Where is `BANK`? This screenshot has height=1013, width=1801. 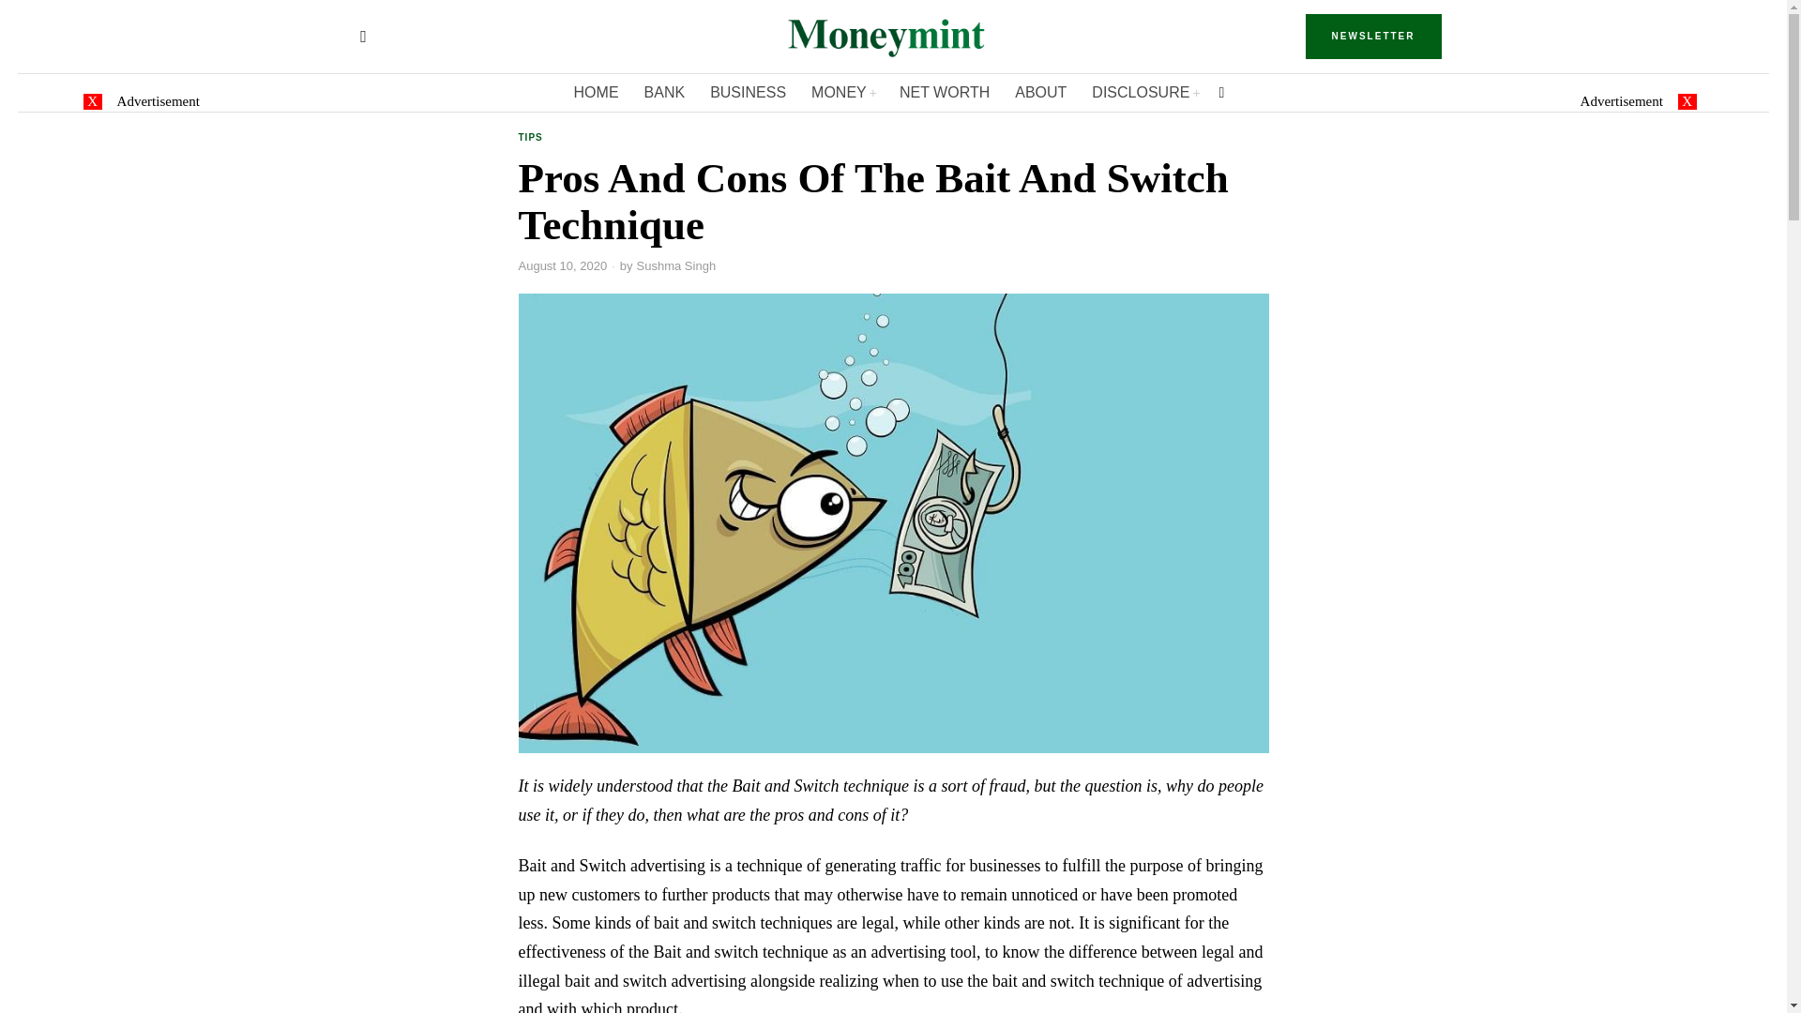 BANK is located at coordinates (666, 92).